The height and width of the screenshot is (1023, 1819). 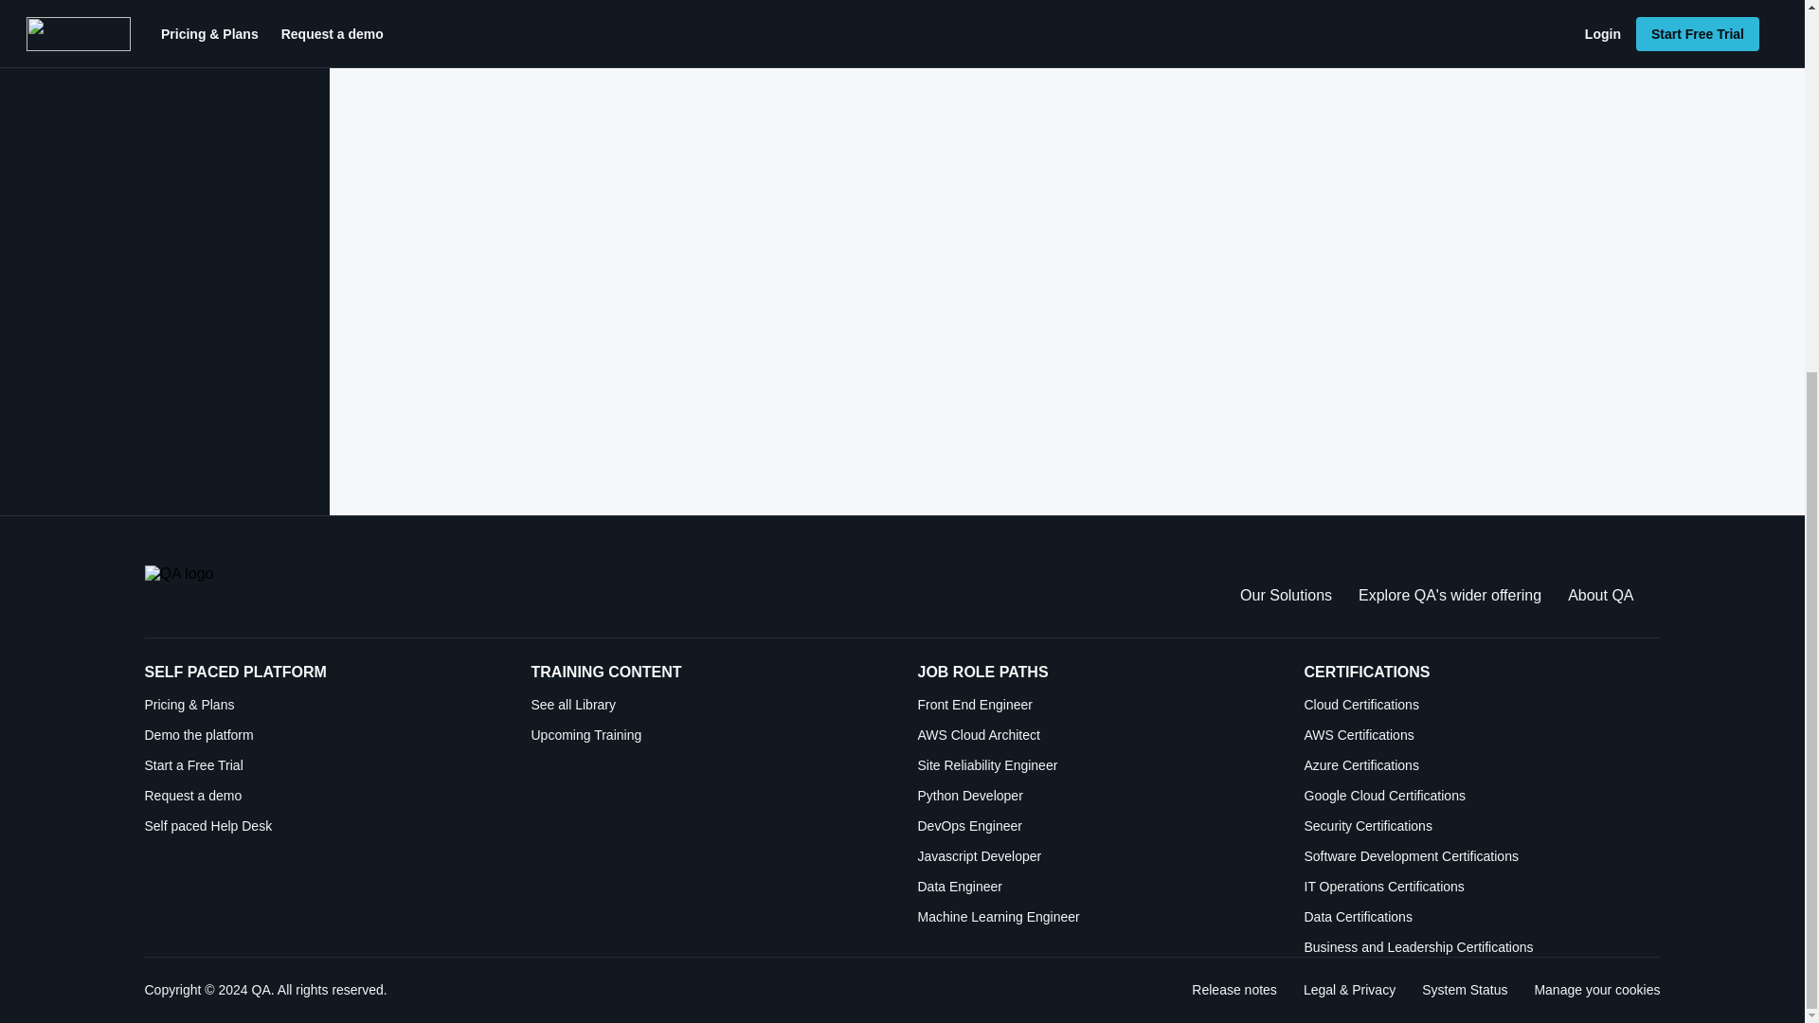 What do you see at coordinates (1482, 856) in the screenshot?
I see `Software Development Certifications` at bounding box center [1482, 856].